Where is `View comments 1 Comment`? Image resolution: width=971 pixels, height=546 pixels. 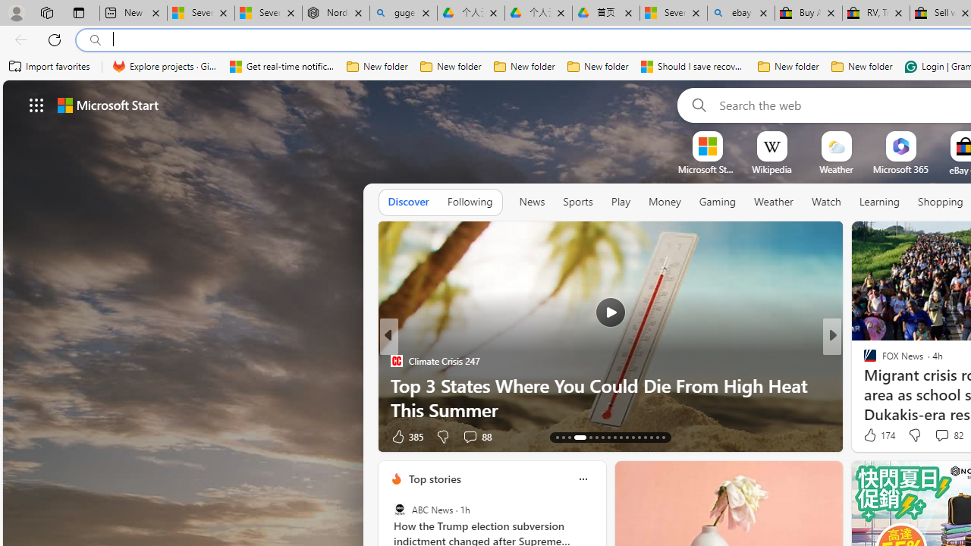
View comments 1 Comment is located at coordinates (932, 437).